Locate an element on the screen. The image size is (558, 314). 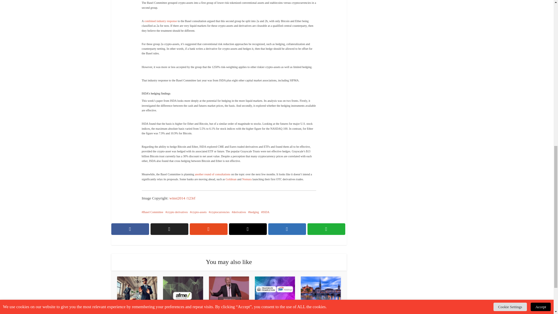
AFME provides an action plan for European tokenization is located at coordinates (183, 311).